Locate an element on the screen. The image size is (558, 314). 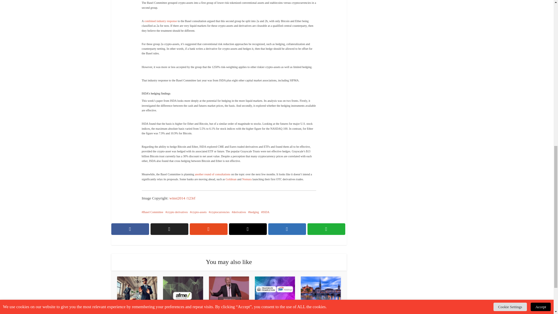
AFME provides an action plan for European tokenization is located at coordinates (183, 311).